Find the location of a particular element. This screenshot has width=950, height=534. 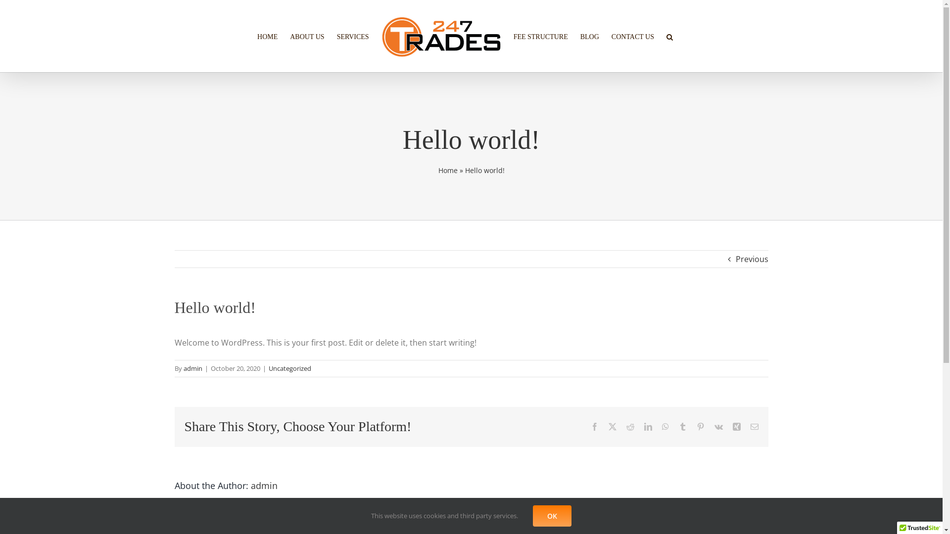

OK is located at coordinates (552, 516).